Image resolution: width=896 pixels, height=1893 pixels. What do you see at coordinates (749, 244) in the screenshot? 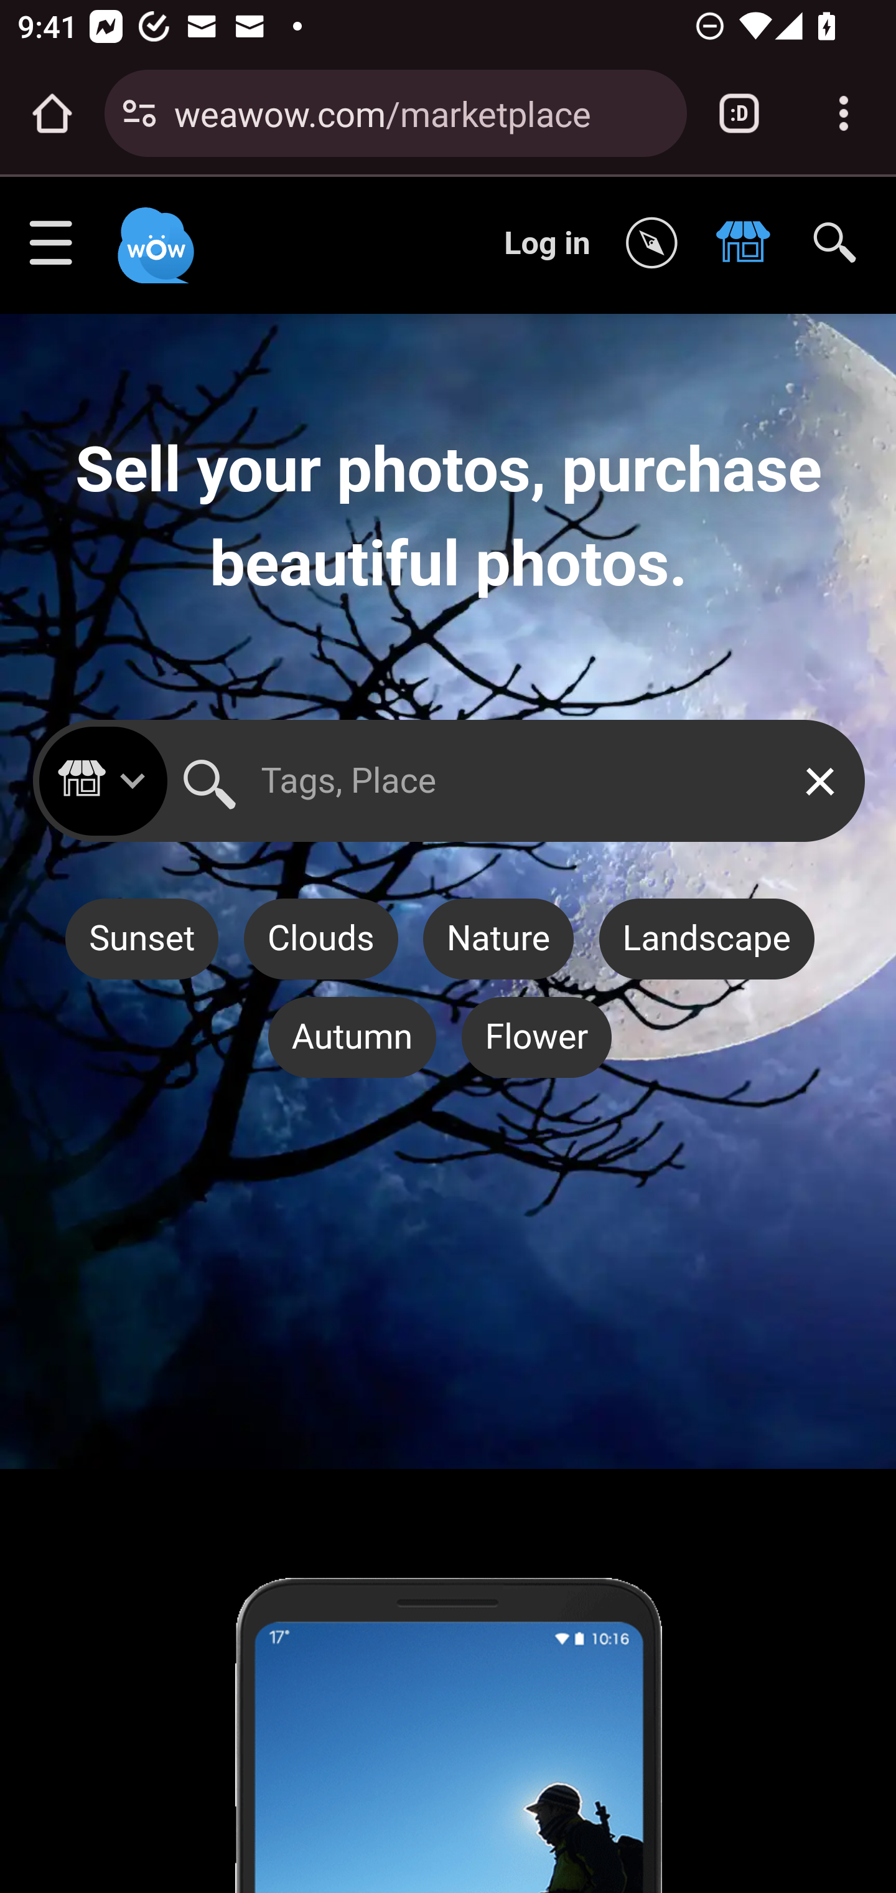
I see `` at bounding box center [749, 244].